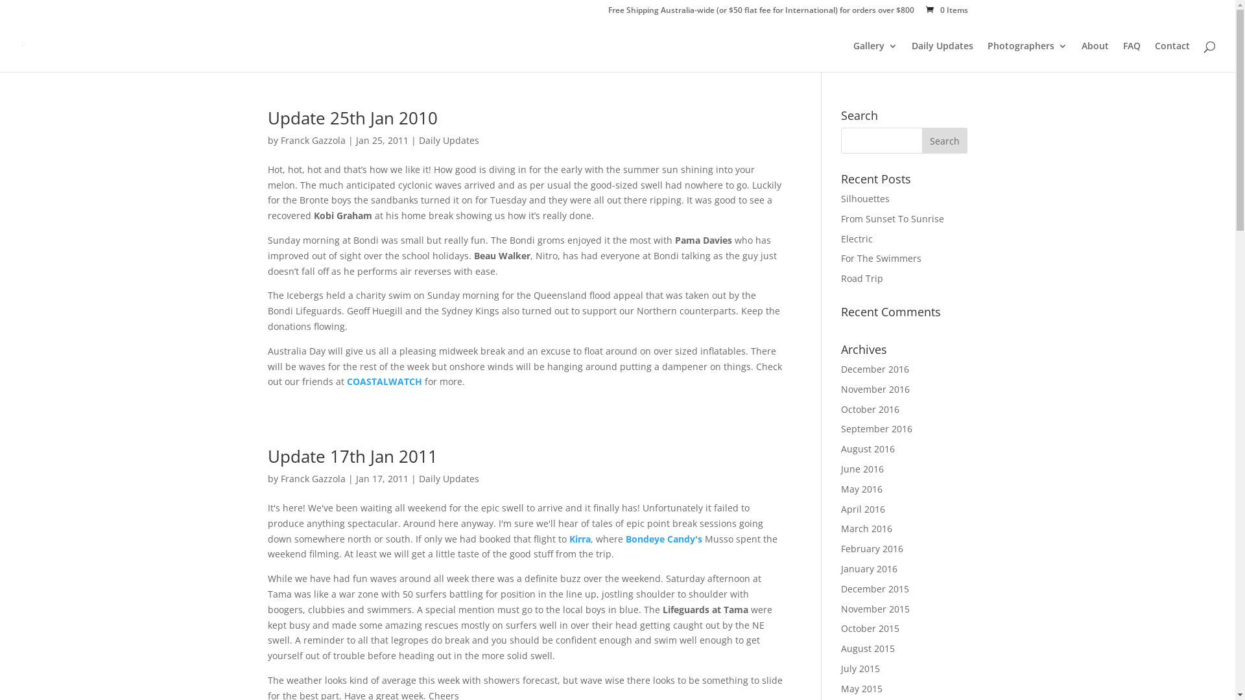 This screenshot has width=1245, height=700. I want to click on Daily Updates, so click(943, 57).